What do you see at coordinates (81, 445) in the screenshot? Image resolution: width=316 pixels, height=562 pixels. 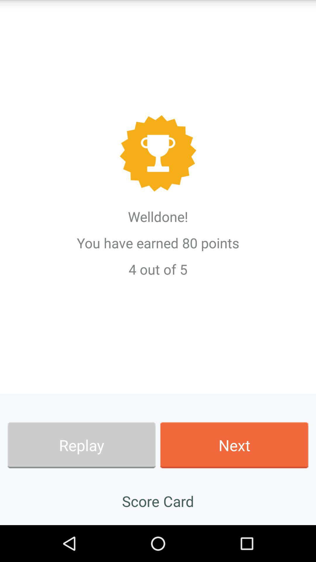 I see `open app below the 4 out of` at bounding box center [81, 445].